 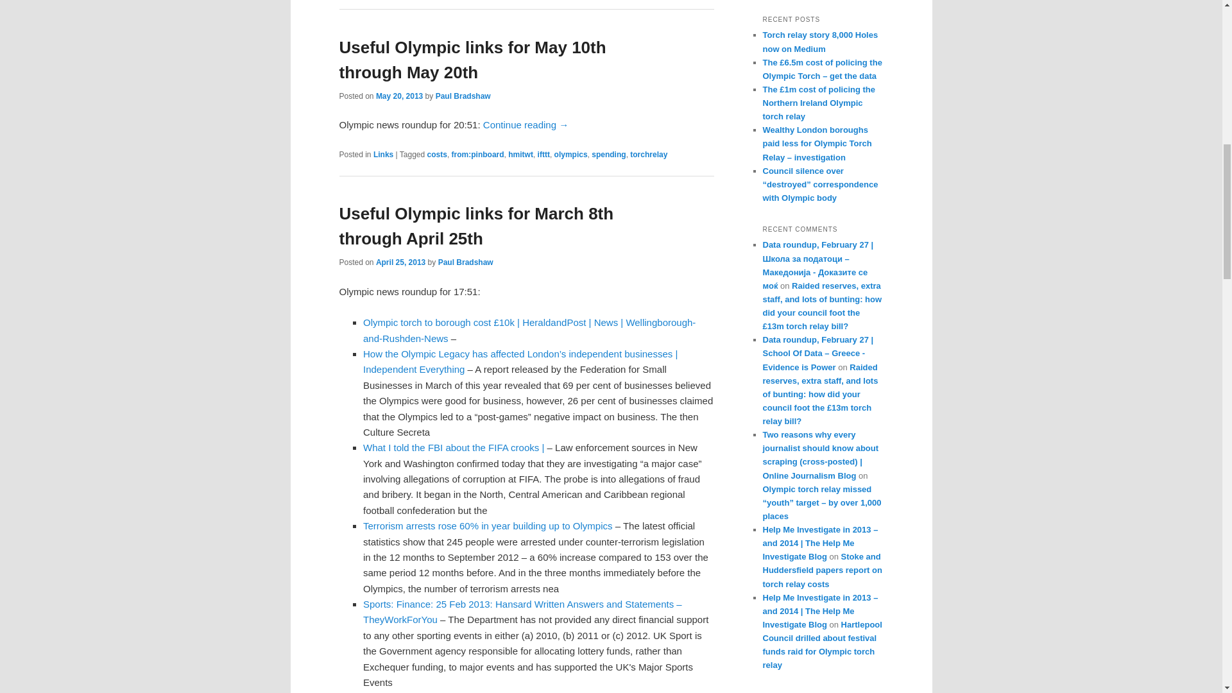 What do you see at coordinates (472, 60) in the screenshot?
I see `Useful Olympic links for May 10th through May 20th` at bounding box center [472, 60].